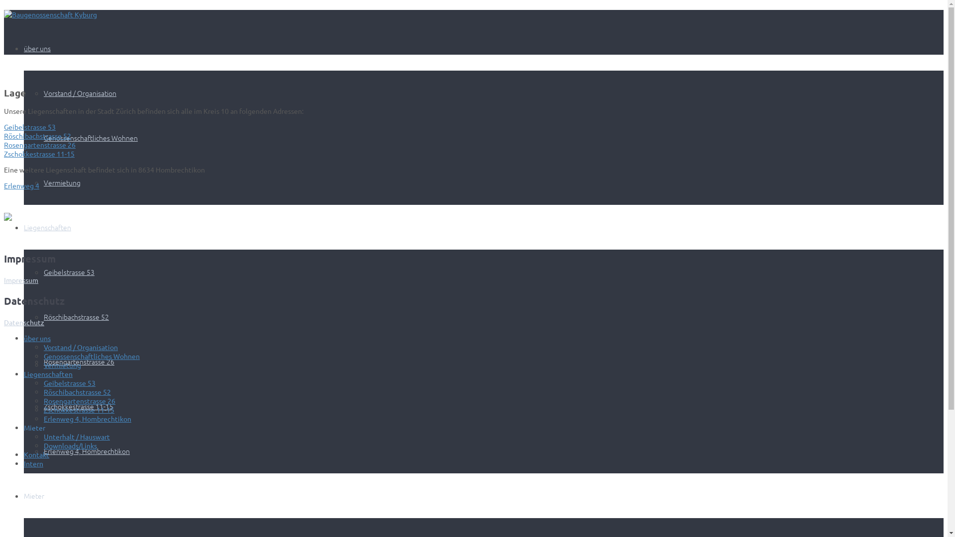 This screenshot has width=955, height=537. Describe the element at coordinates (80, 93) in the screenshot. I see `Vorstand / Organisation` at that location.